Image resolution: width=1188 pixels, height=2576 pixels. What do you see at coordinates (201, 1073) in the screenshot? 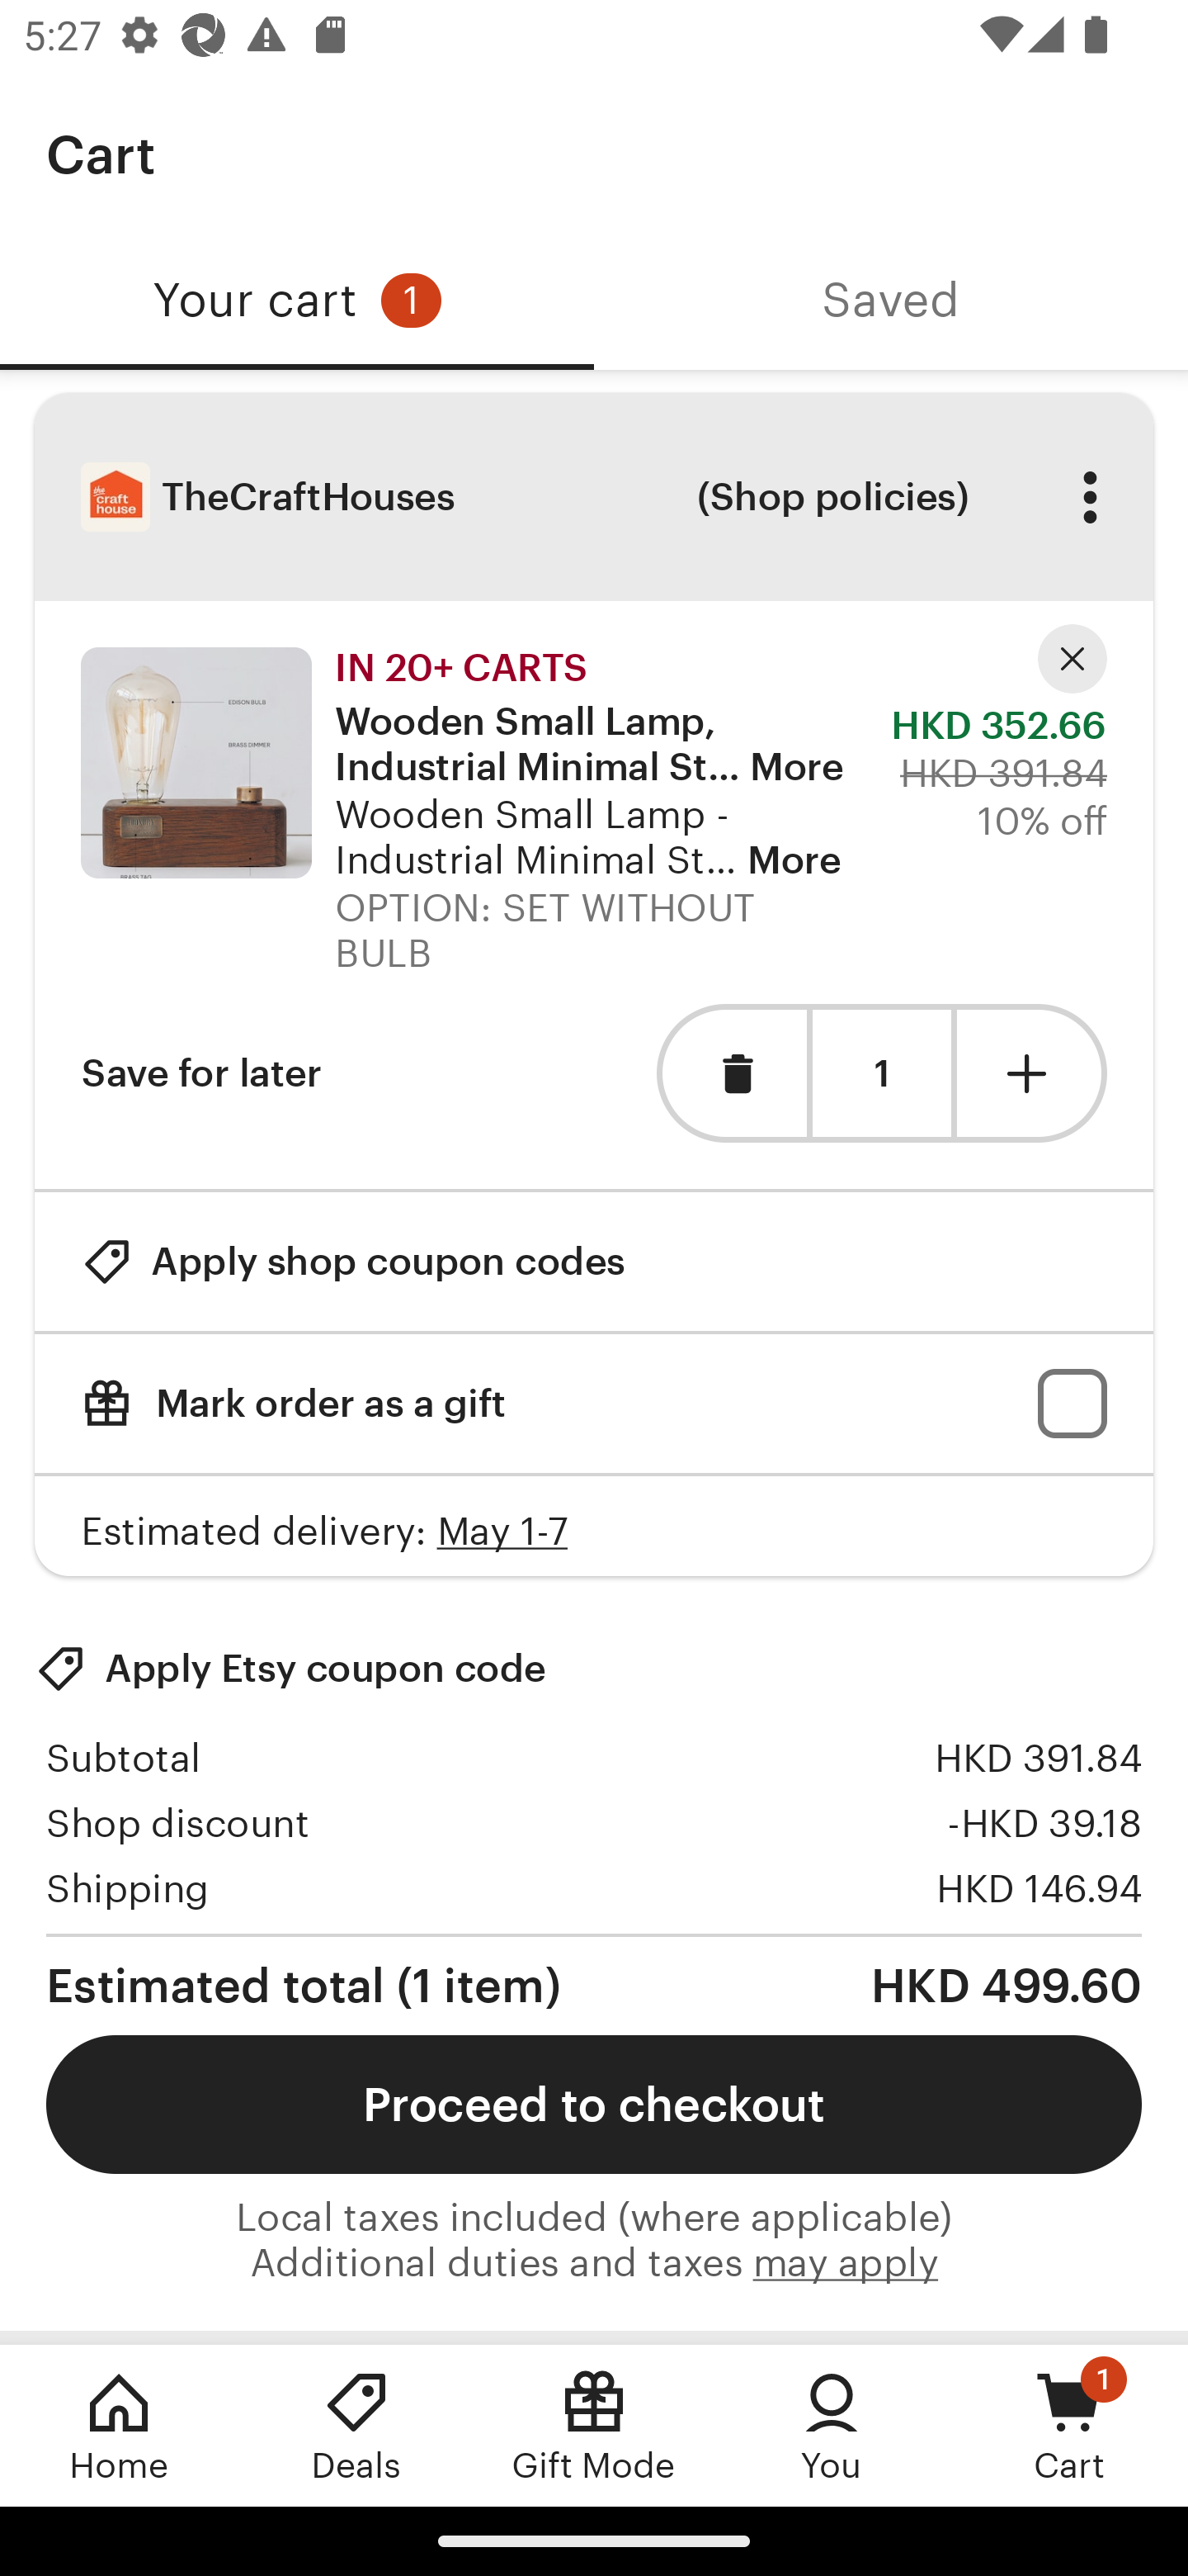
I see `Save for later` at bounding box center [201, 1073].